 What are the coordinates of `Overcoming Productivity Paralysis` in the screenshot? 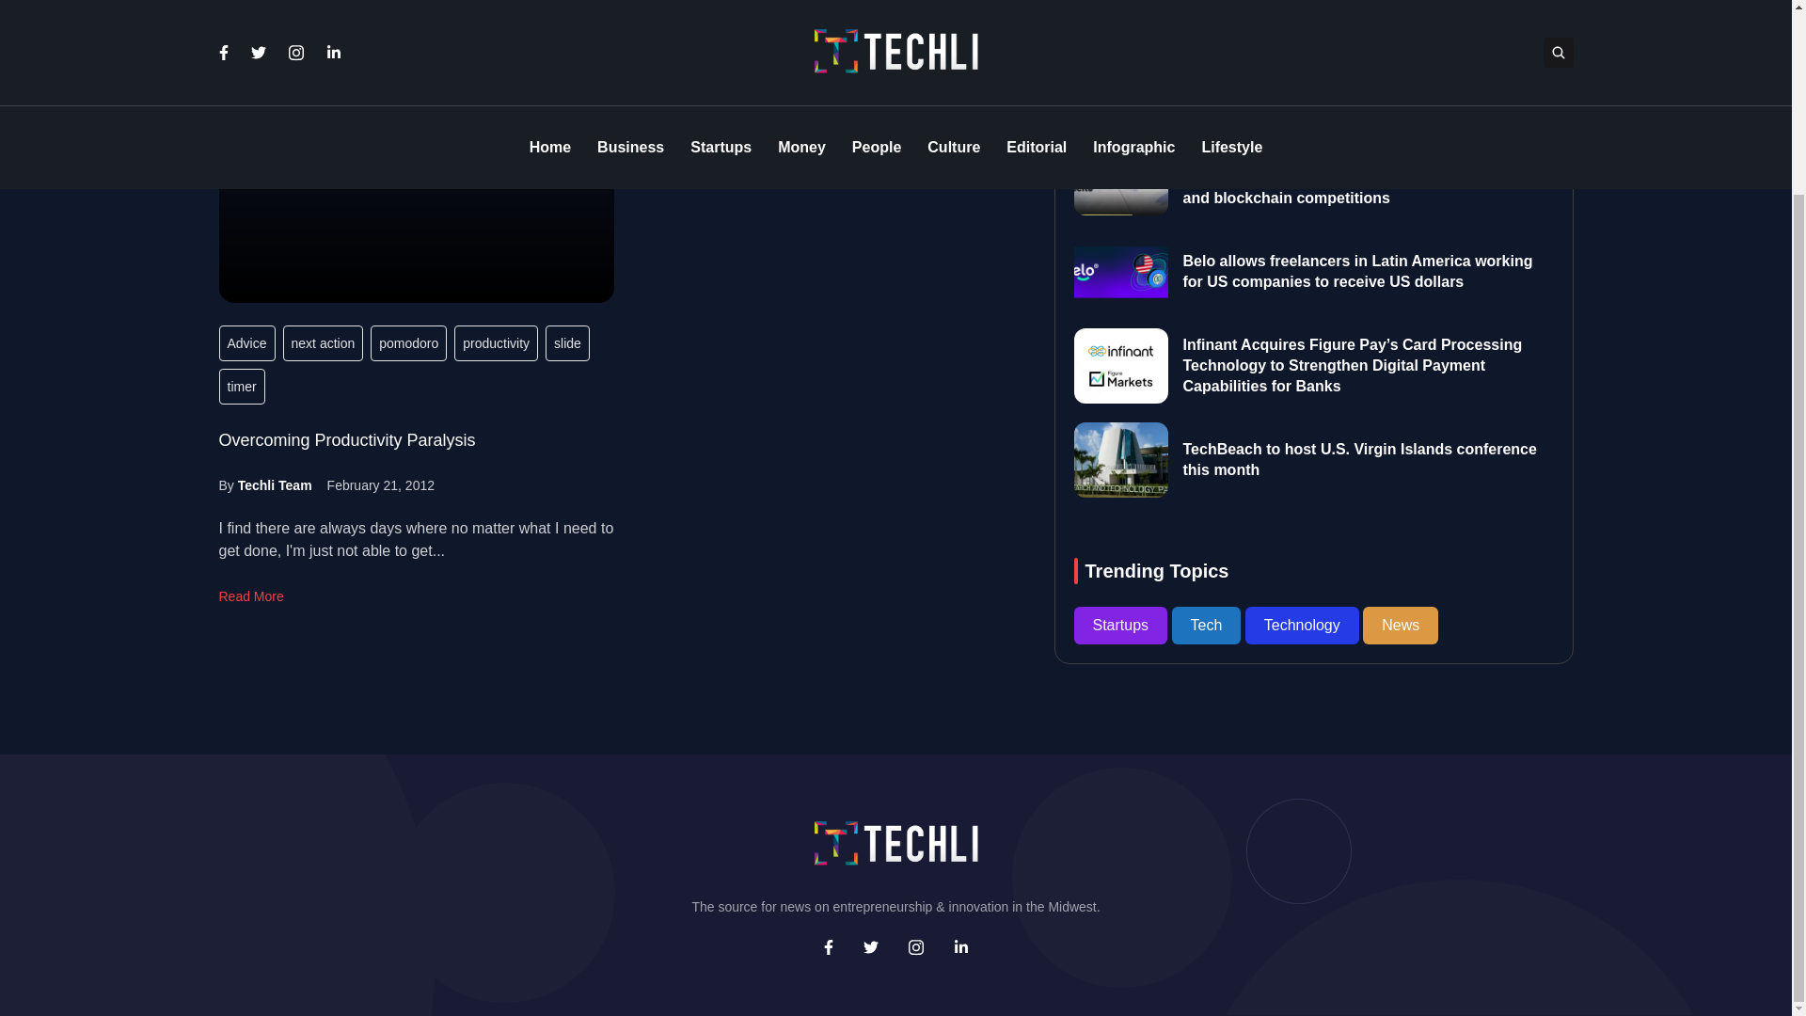 It's located at (346, 440).